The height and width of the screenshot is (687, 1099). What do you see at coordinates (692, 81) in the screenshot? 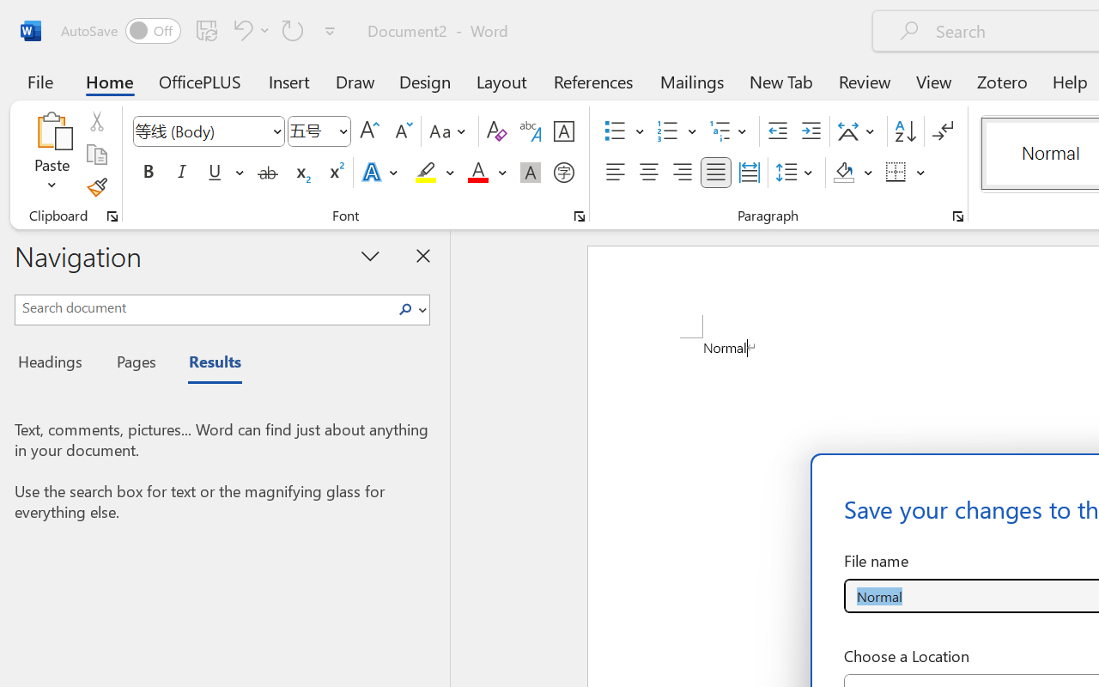
I see `Mailings` at bounding box center [692, 81].